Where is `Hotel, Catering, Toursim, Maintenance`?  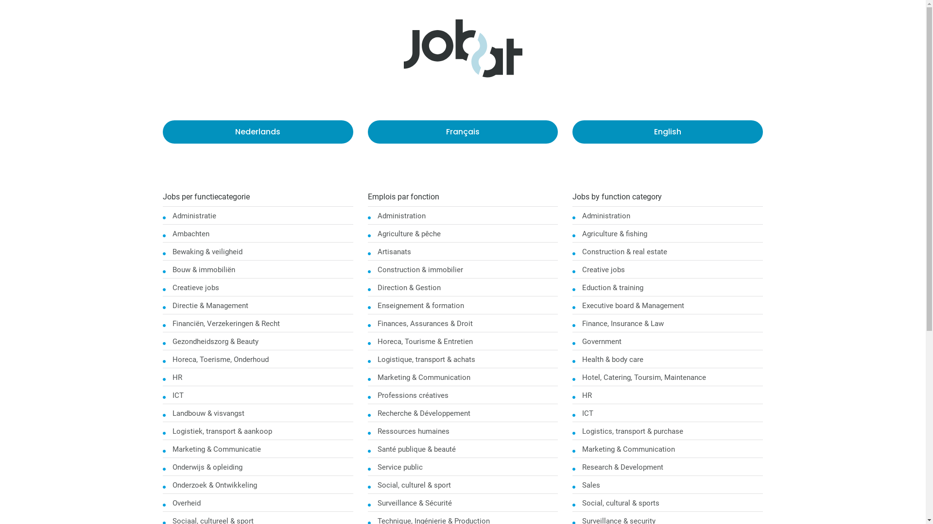
Hotel, Catering, Toursim, Maintenance is located at coordinates (644, 377).